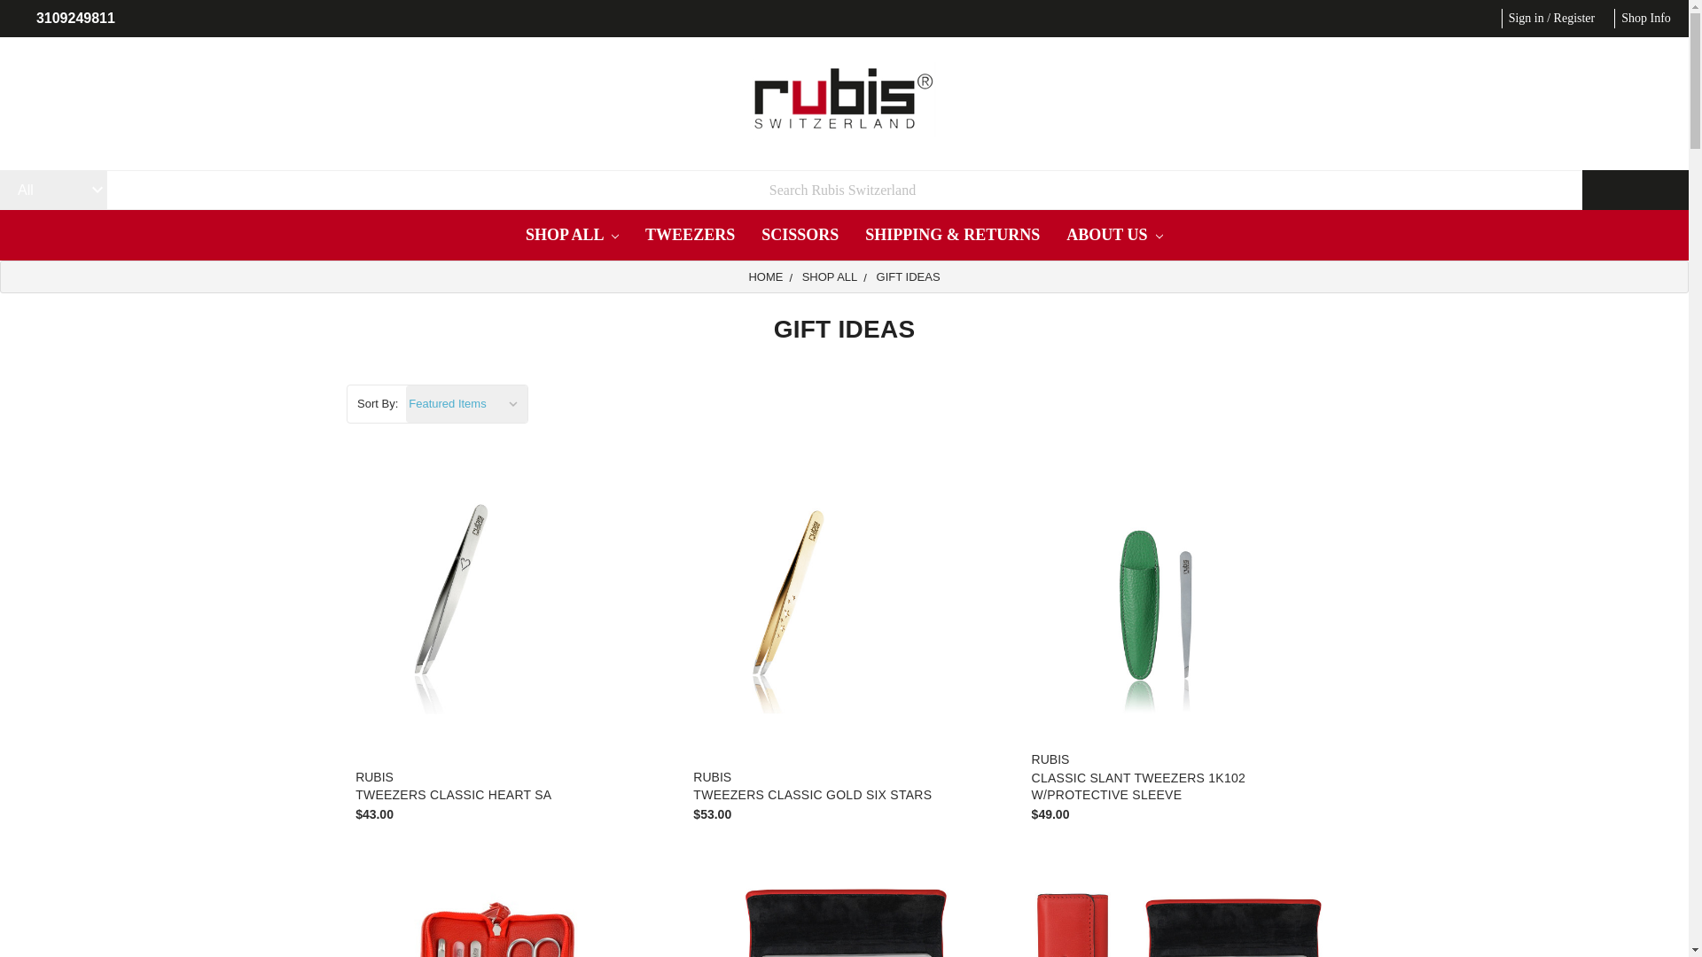 The height and width of the screenshot is (957, 1702). I want to click on TWEEZERS CLASSIC GOLD SIX STARS, so click(844, 595).